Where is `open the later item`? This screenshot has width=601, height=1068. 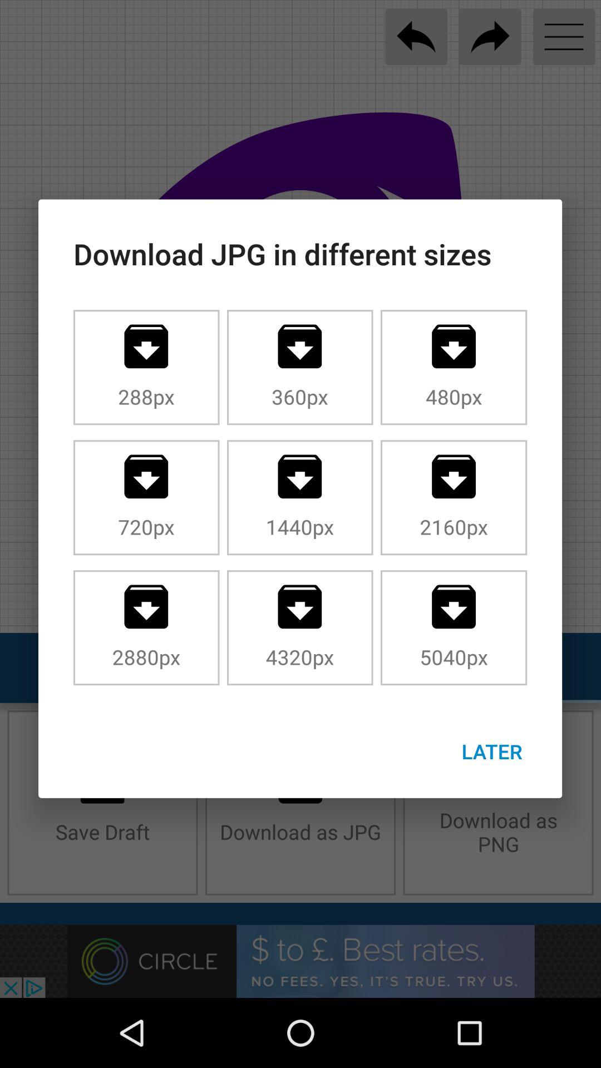 open the later item is located at coordinates (492, 751).